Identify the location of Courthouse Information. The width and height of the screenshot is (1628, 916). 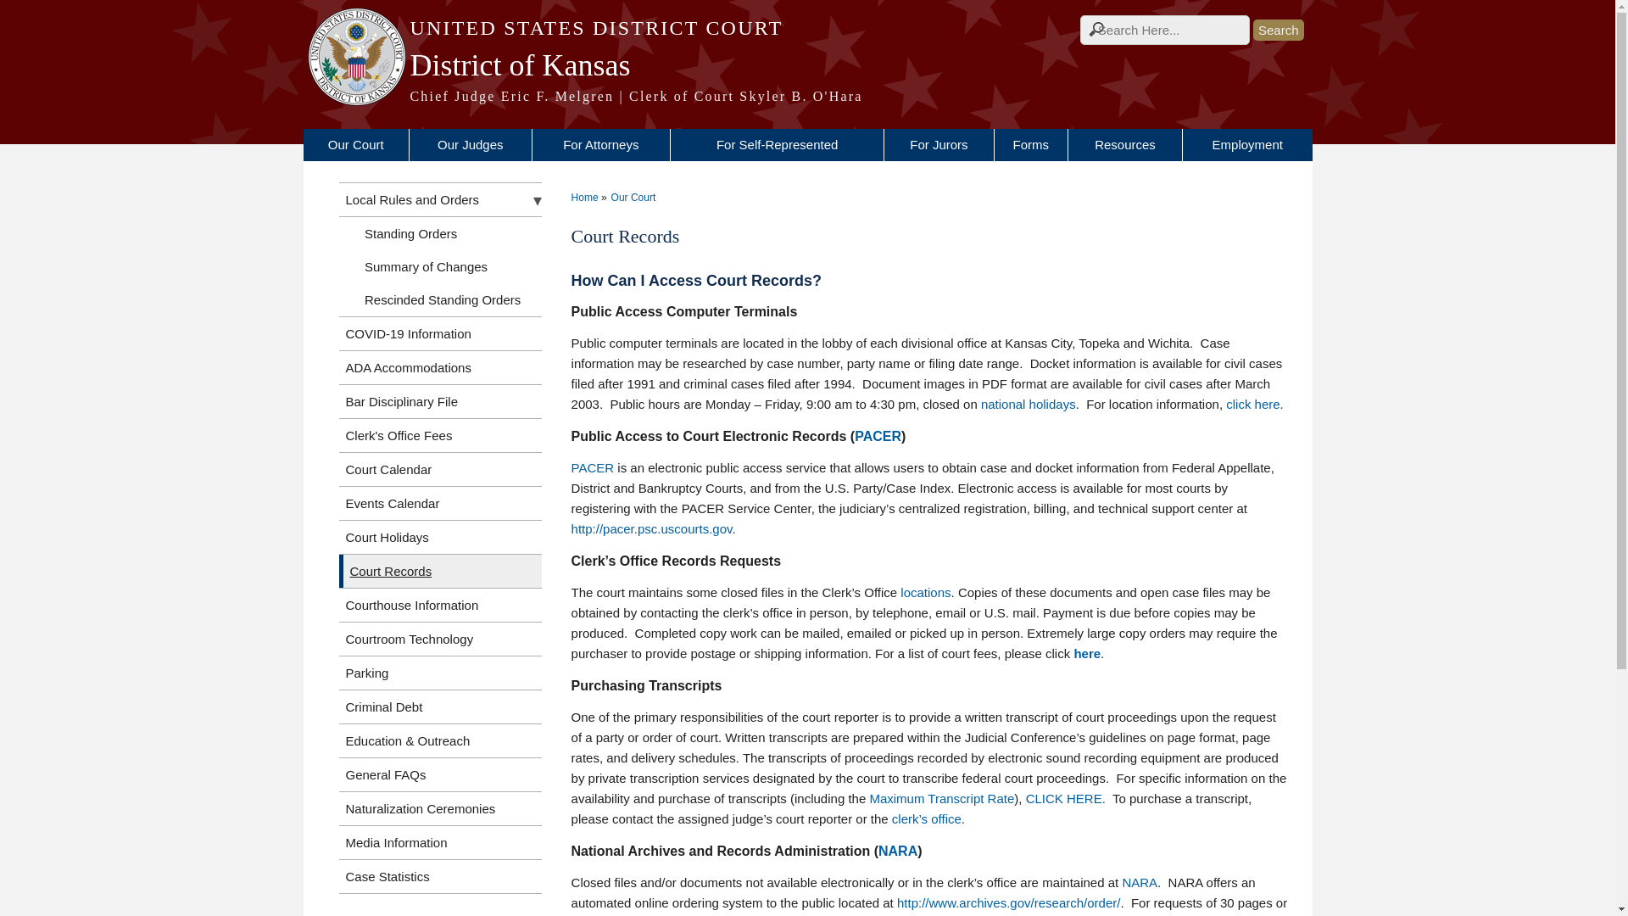
(925, 592).